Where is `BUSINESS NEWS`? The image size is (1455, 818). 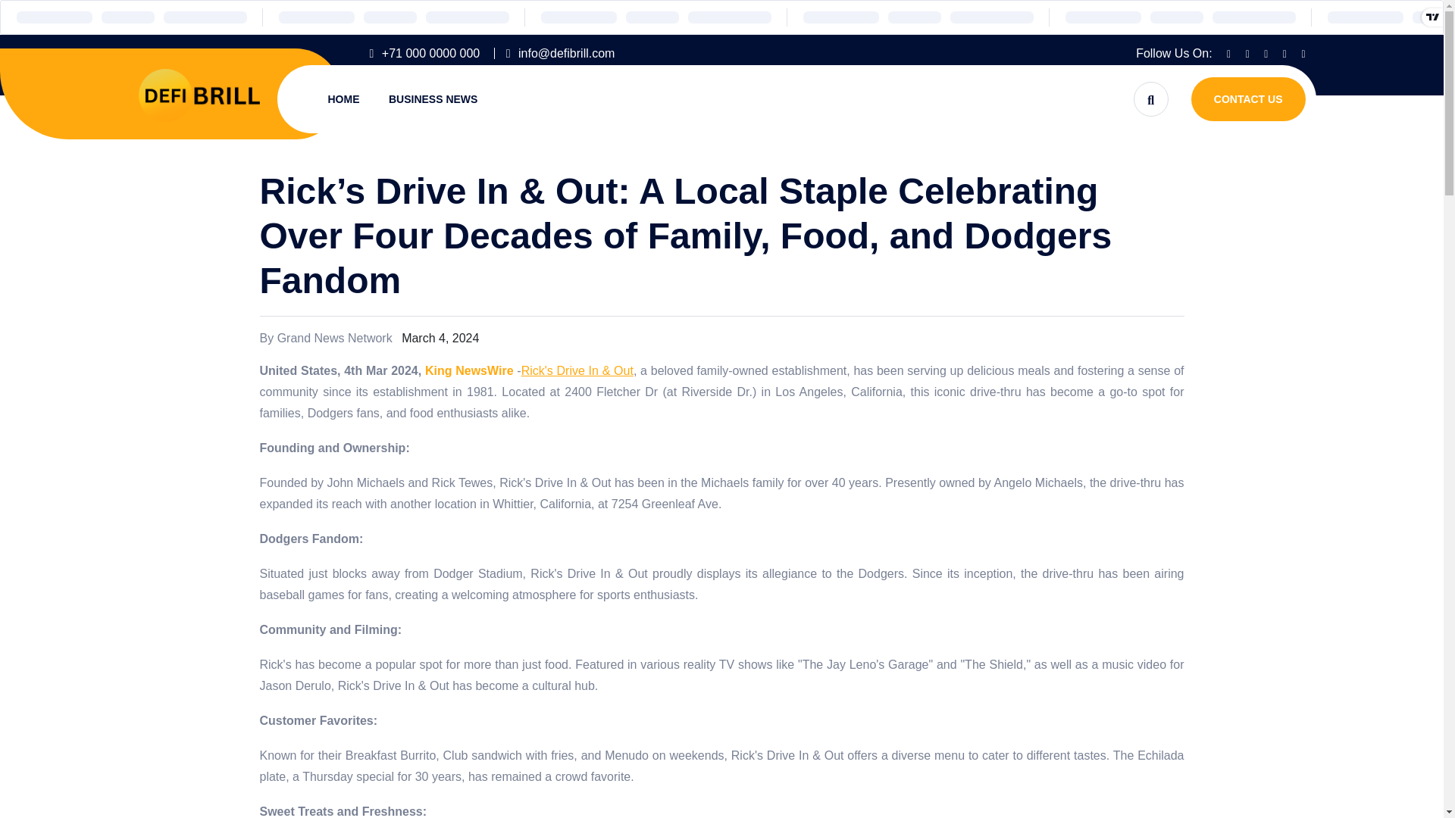 BUSINESS NEWS is located at coordinates (432, 99).